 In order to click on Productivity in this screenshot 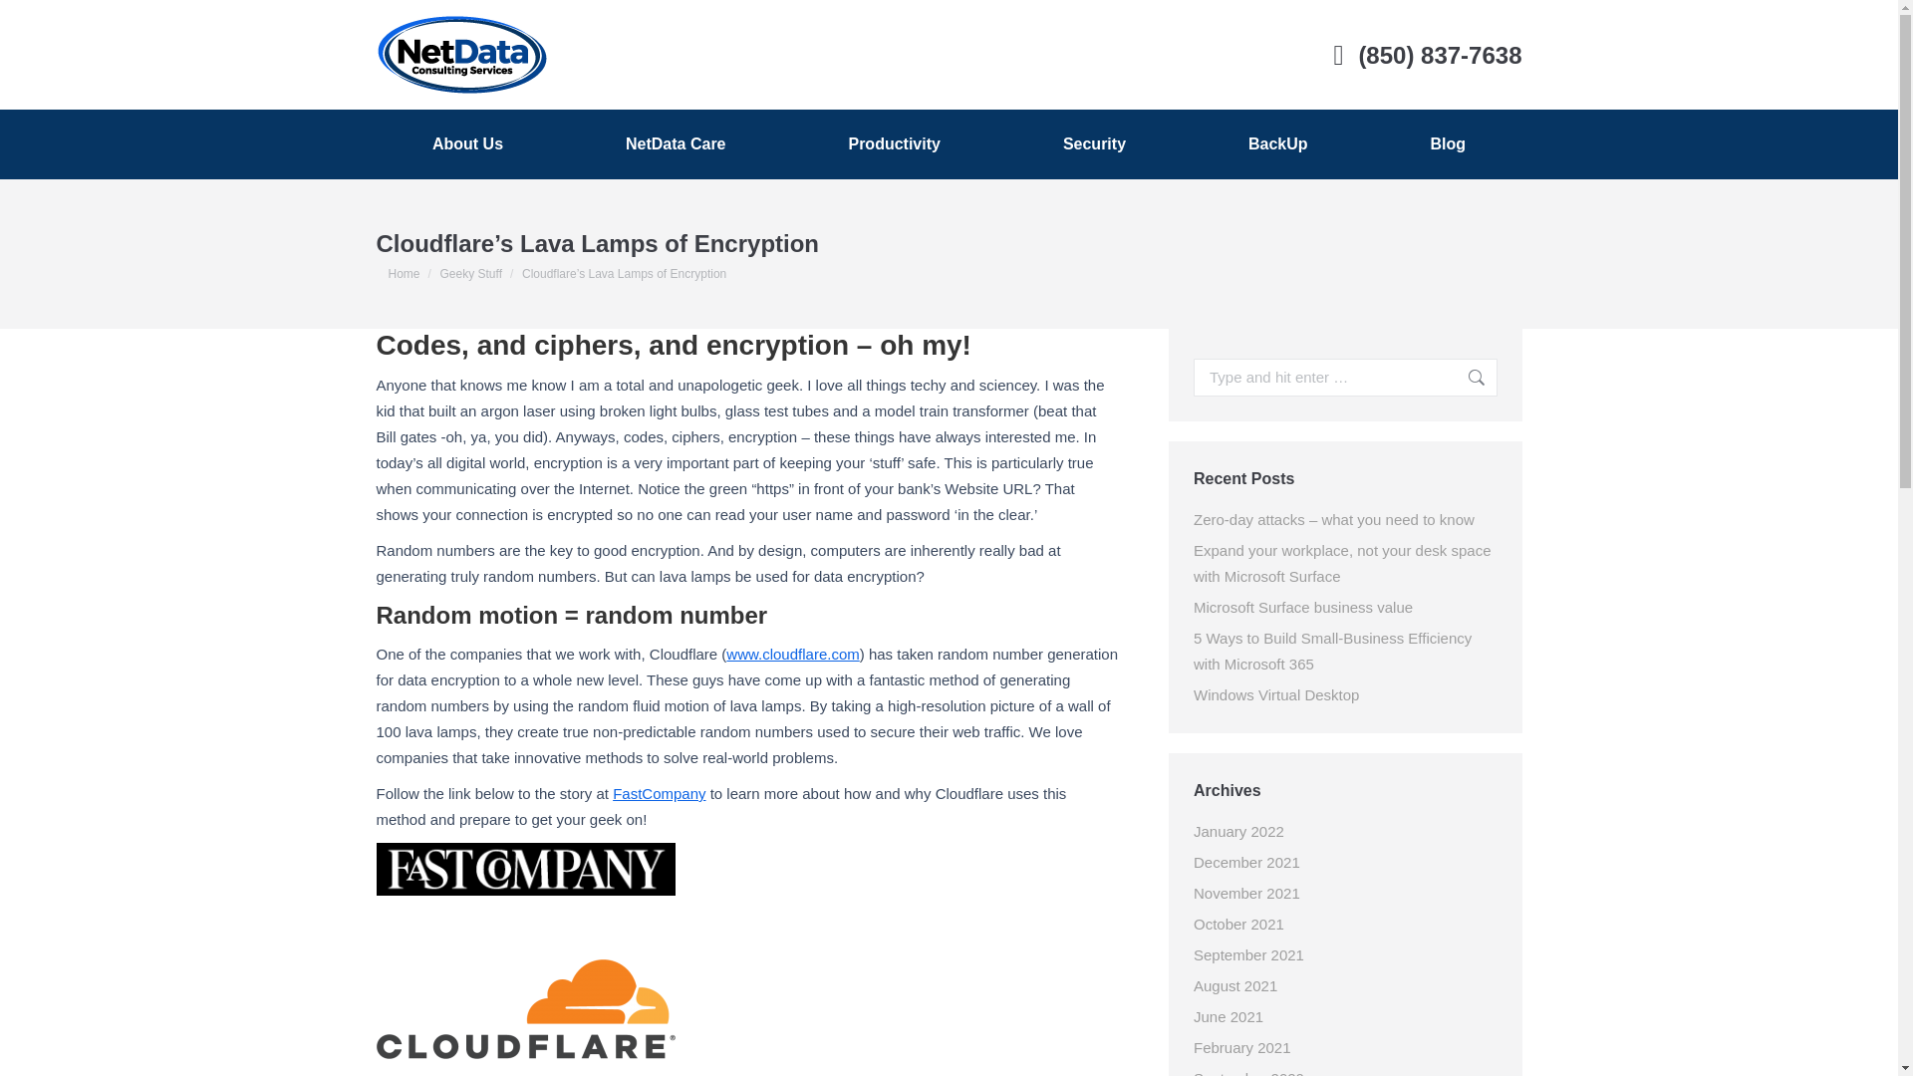, I will do `click(894, 144)`.